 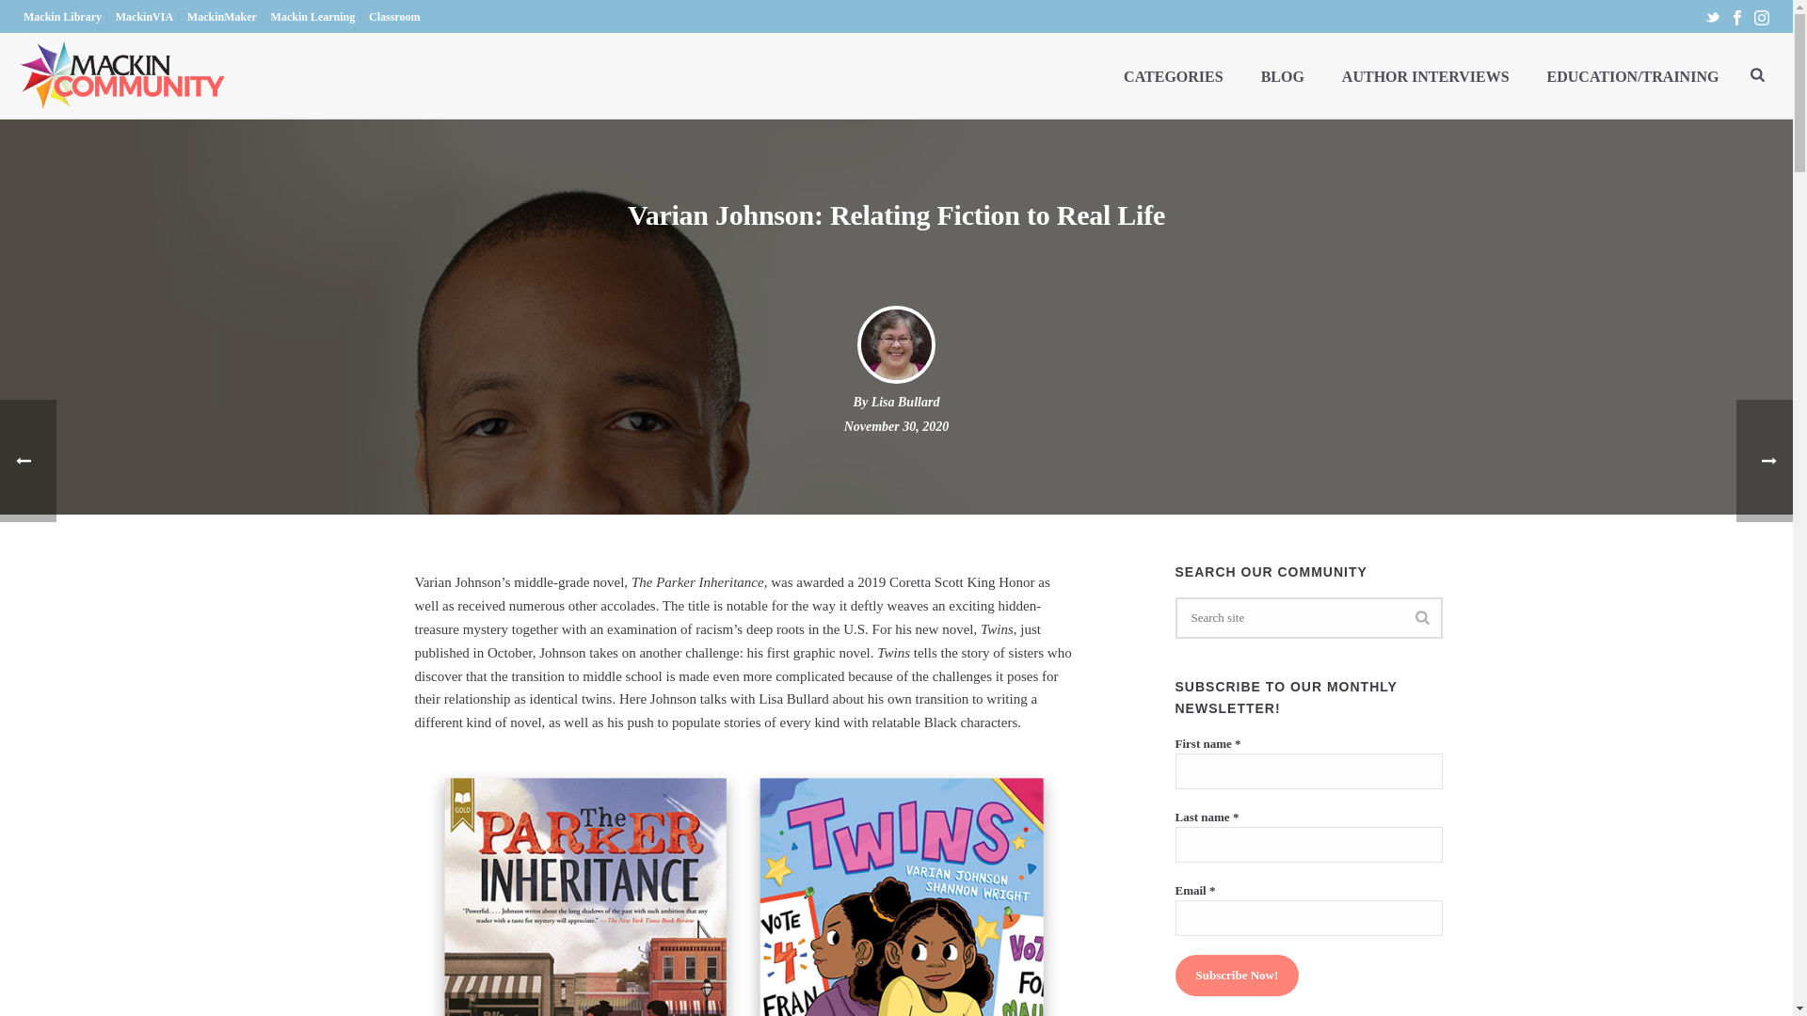 I want to click on CATEGORIES, so click(x=1173, y=75).